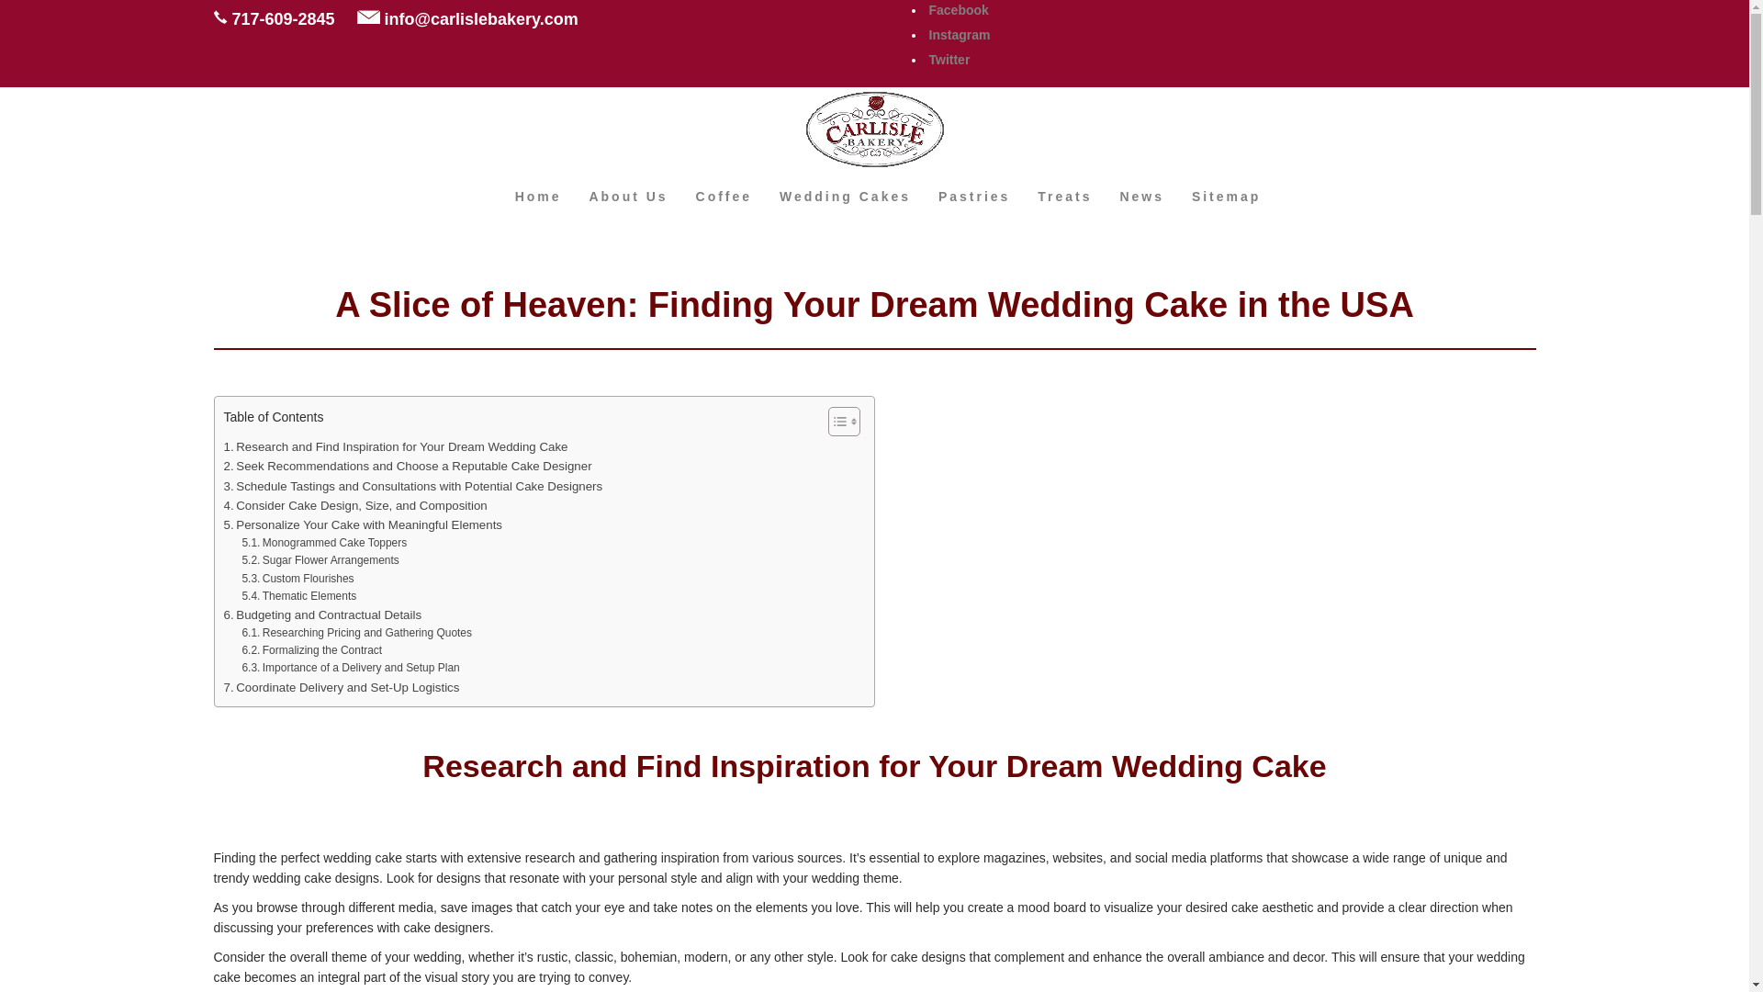 The width and height of the screenshot is (1763, 992). What do you see at coordinates (724, 196) in the screenshot?
I see `Coffee` at bounding box center [724, 196].